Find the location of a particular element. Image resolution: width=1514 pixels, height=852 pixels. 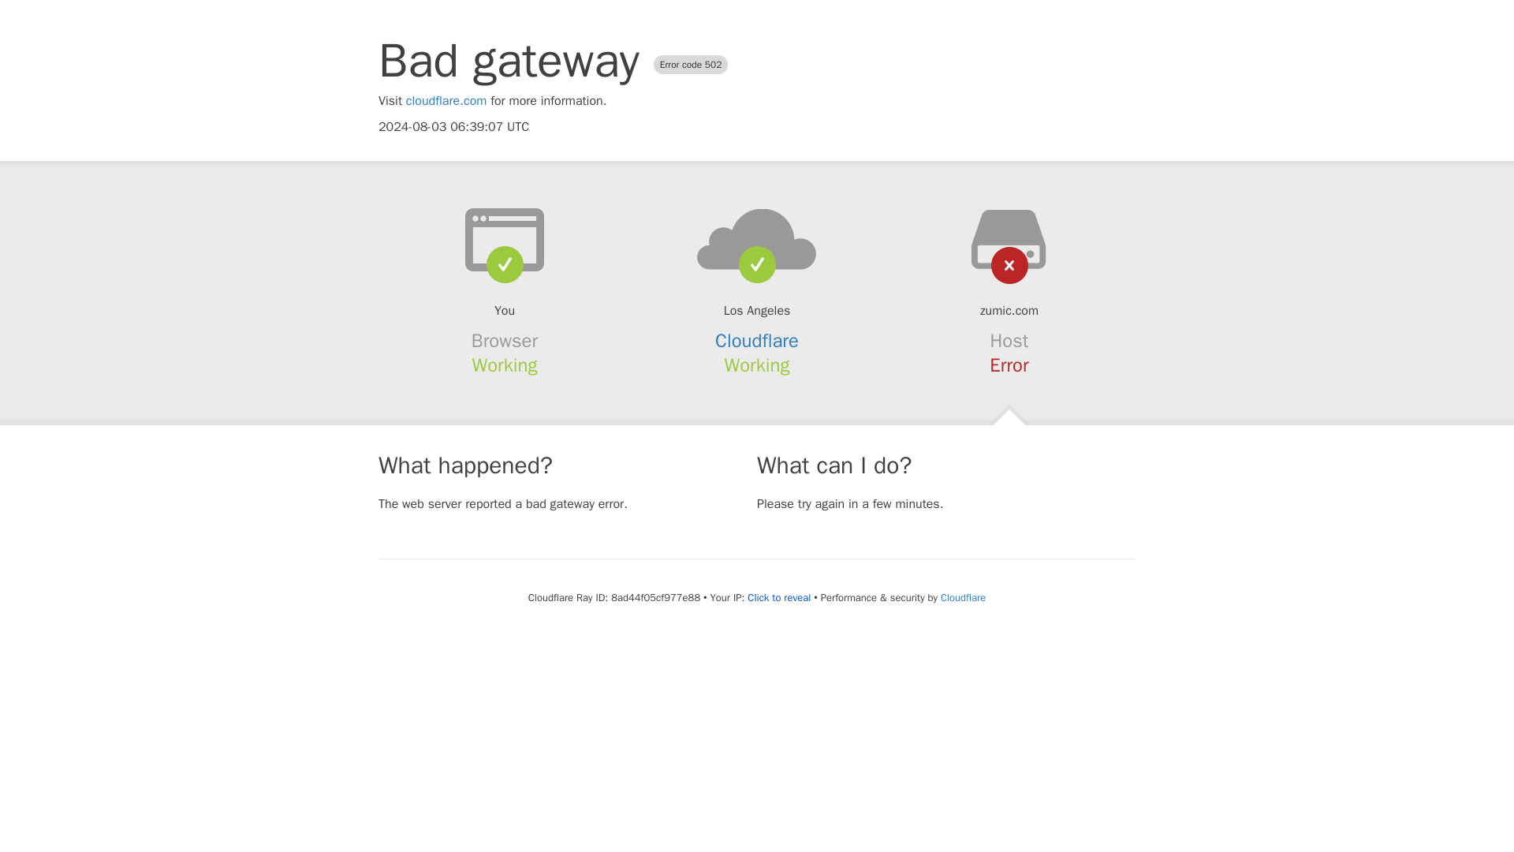

Cloudflare is located at coordinates (962, 597).